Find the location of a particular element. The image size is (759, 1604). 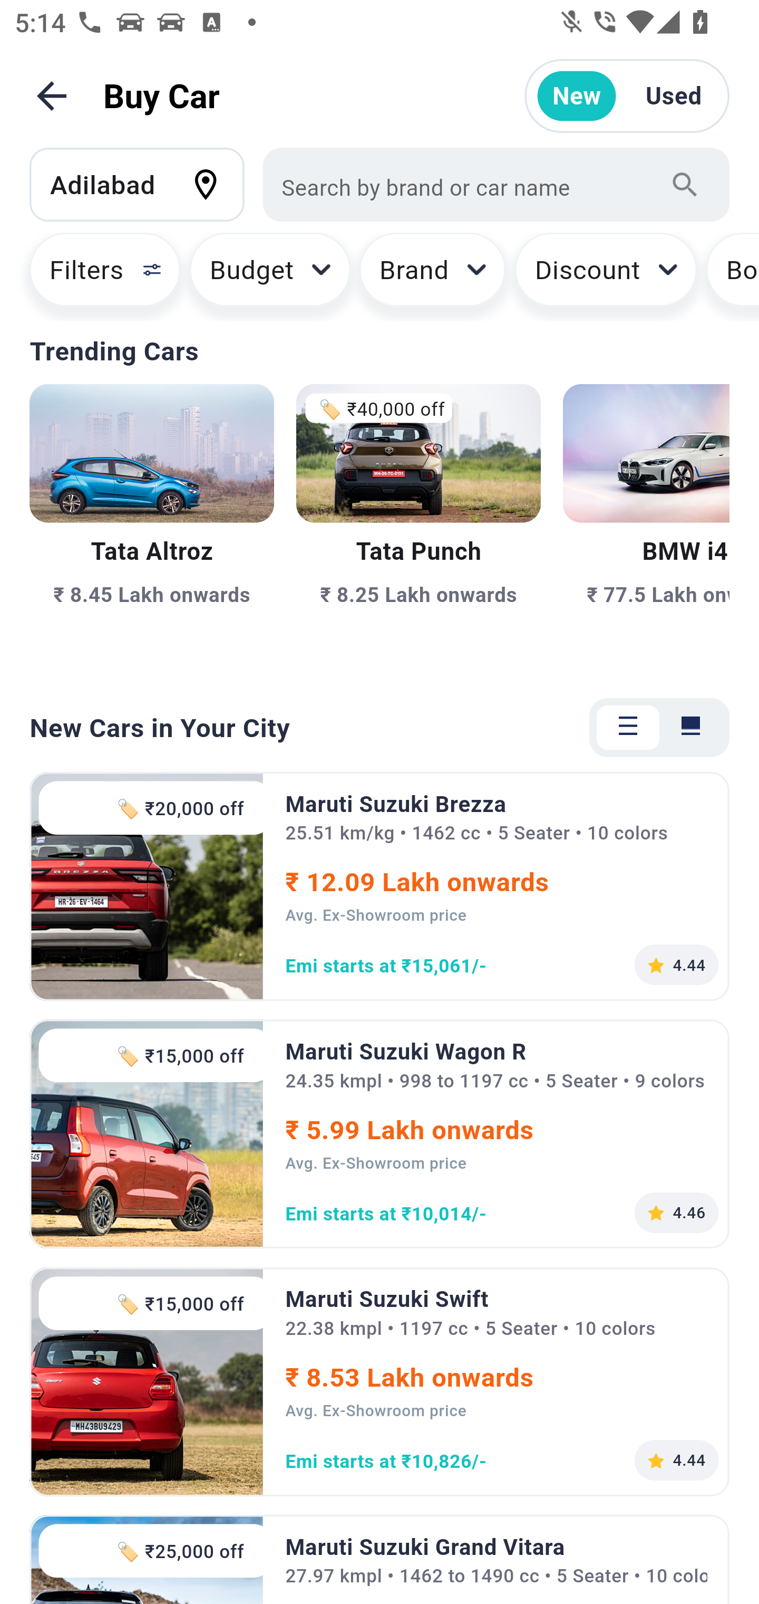

Discount is located at coordinates (605, 276).